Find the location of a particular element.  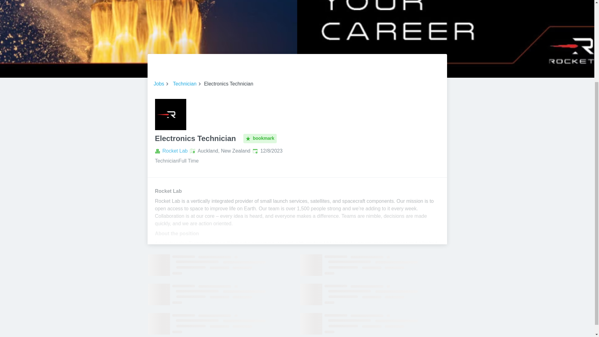

Jobs is located at coordinates (158, 84).